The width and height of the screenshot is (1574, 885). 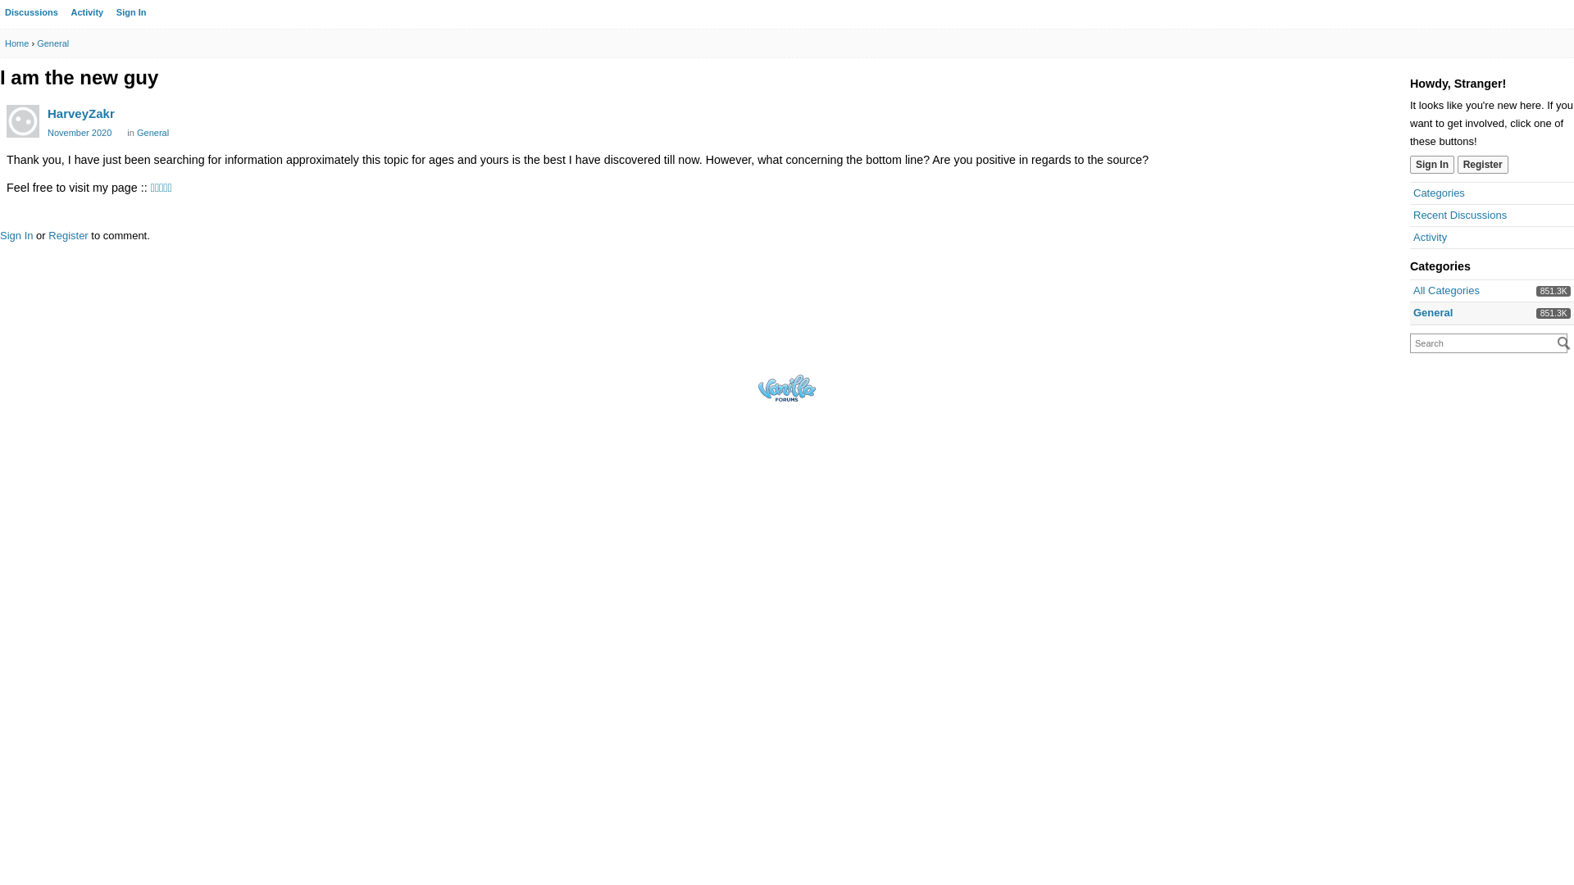 I want to click on Sign In, so click(x=1432, y=165).